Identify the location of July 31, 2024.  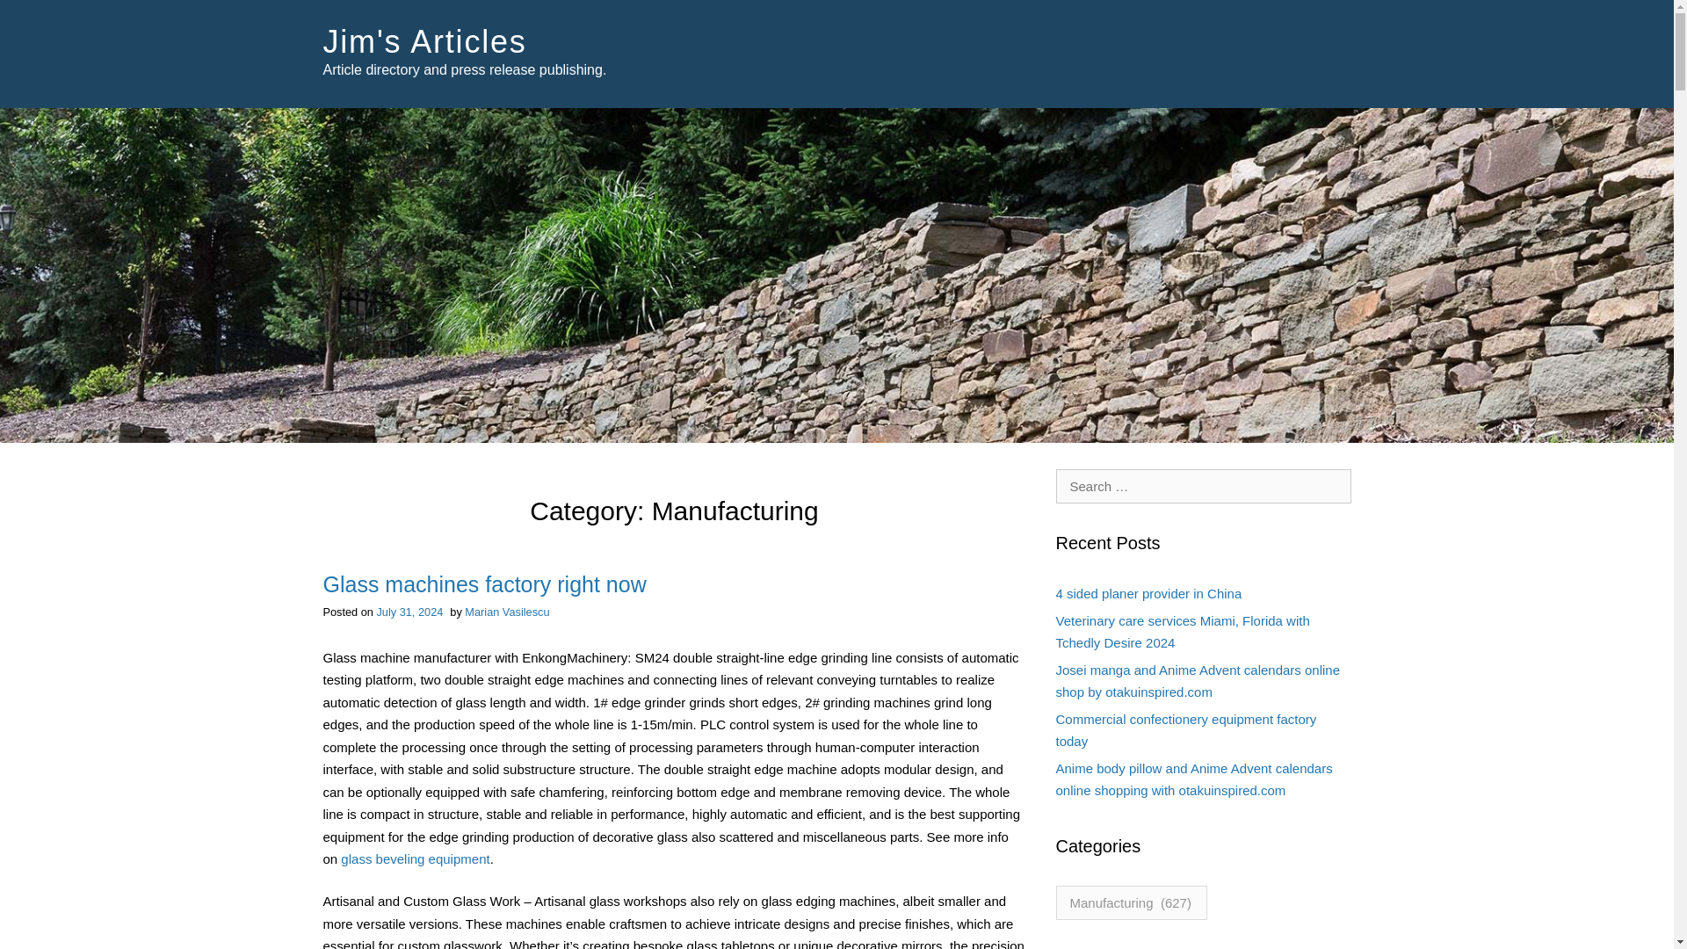
(409, 612).